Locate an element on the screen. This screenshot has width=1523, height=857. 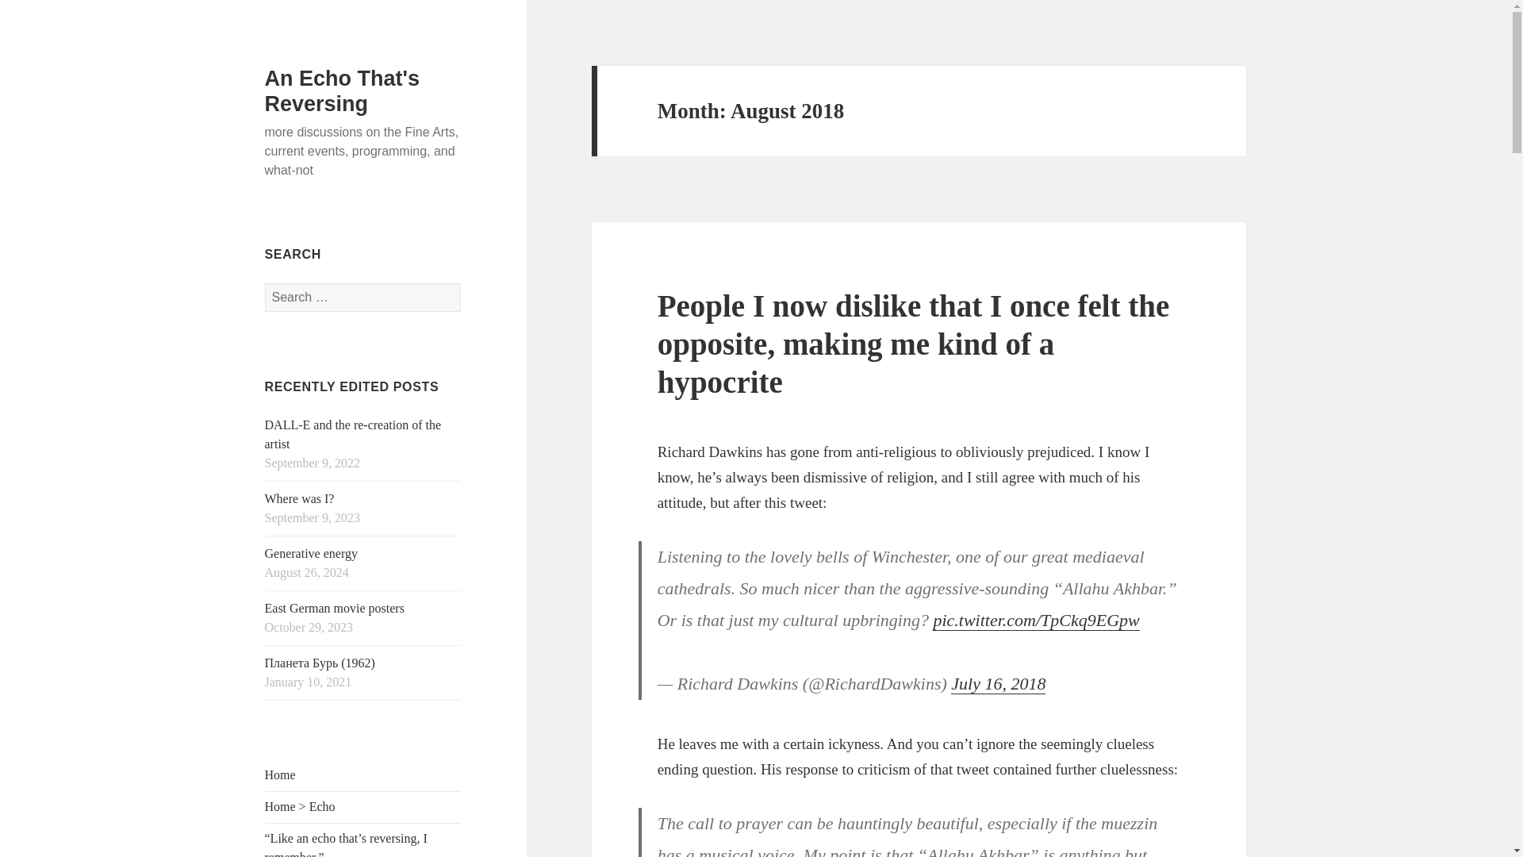
Home is located at coordinates (280, 774).